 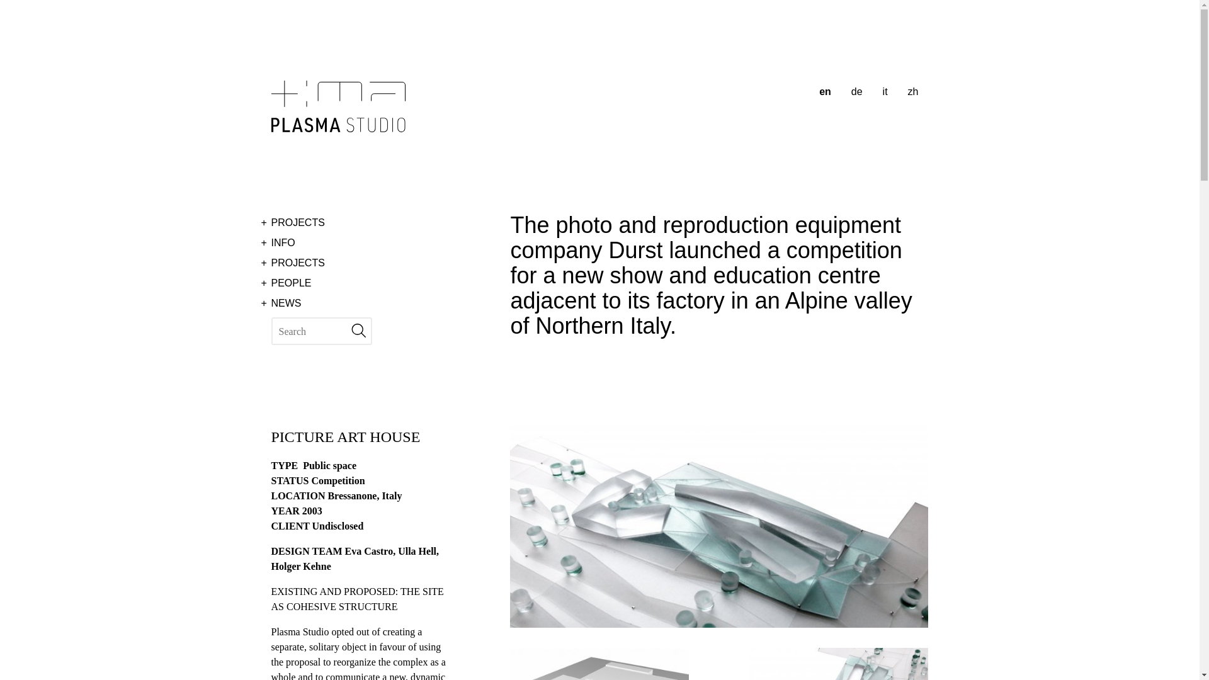 I want to click on zh, so click(x=913, y=92).